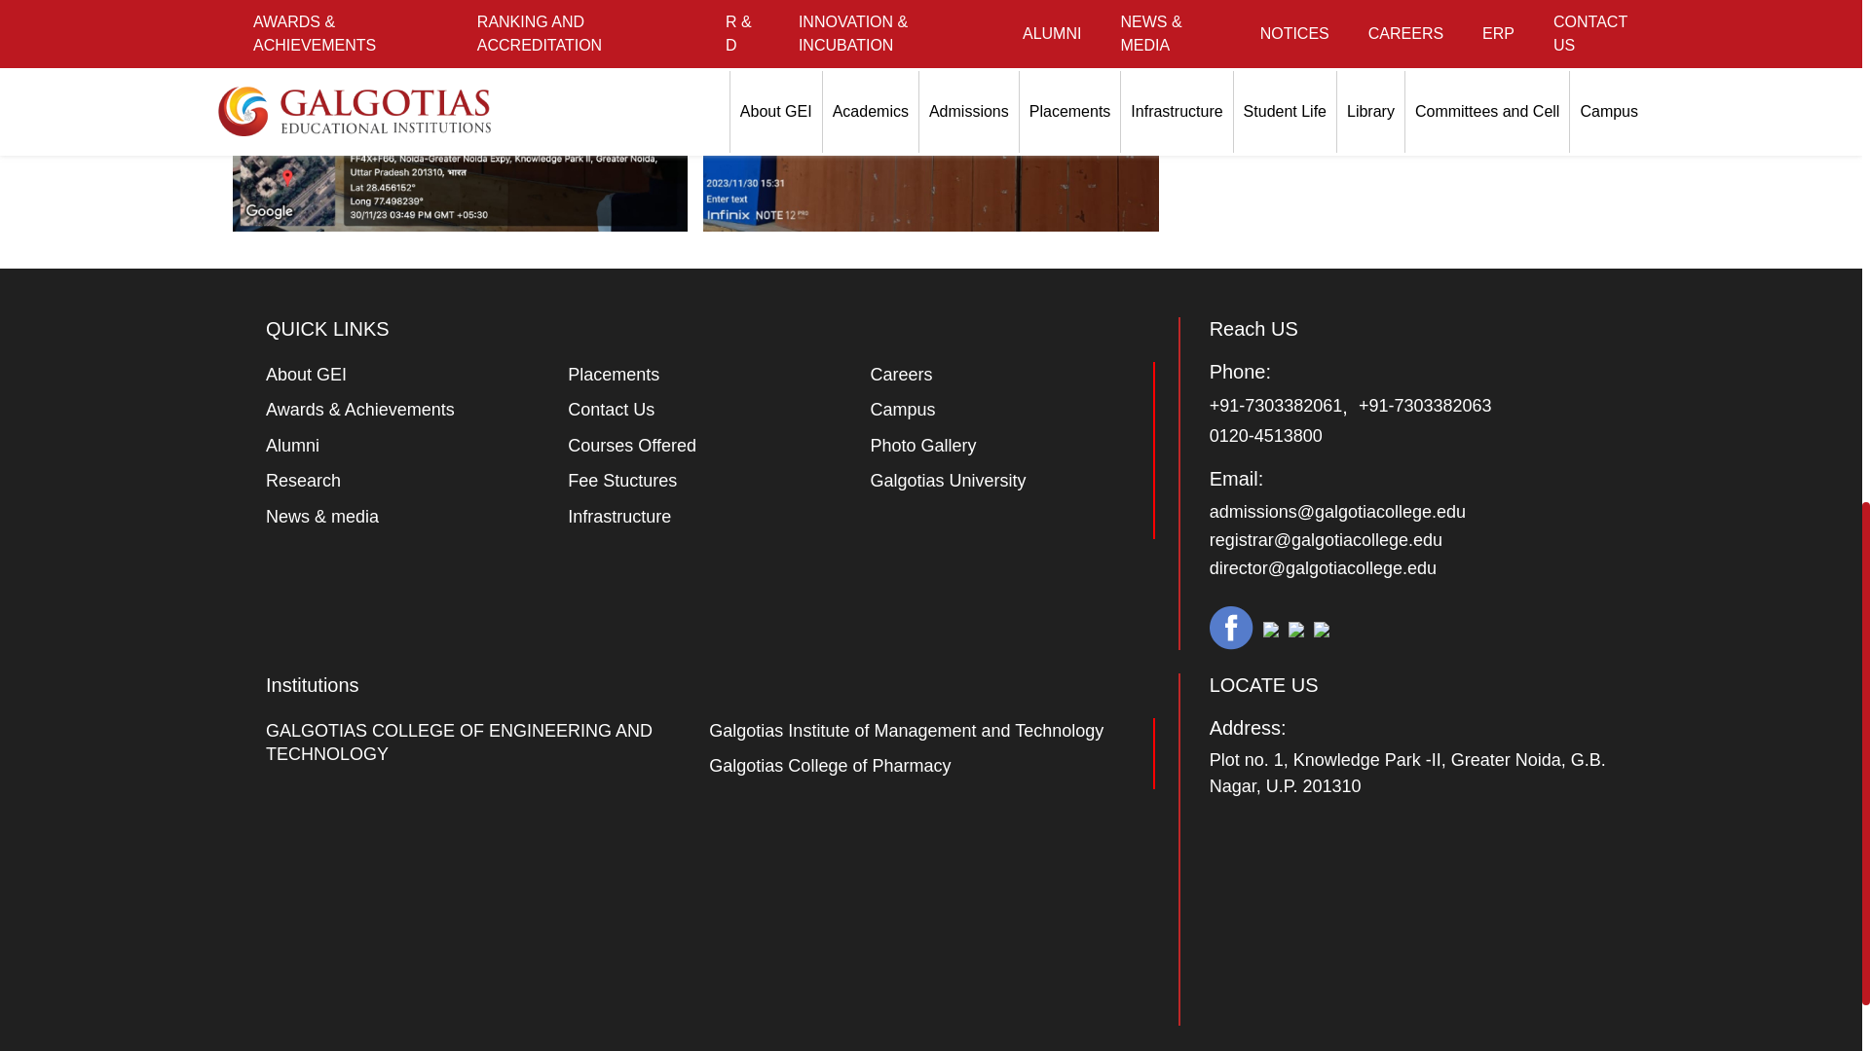 This screenshot has width=1870, height=1051. I want to click on Contact Us, so click(612, 409).